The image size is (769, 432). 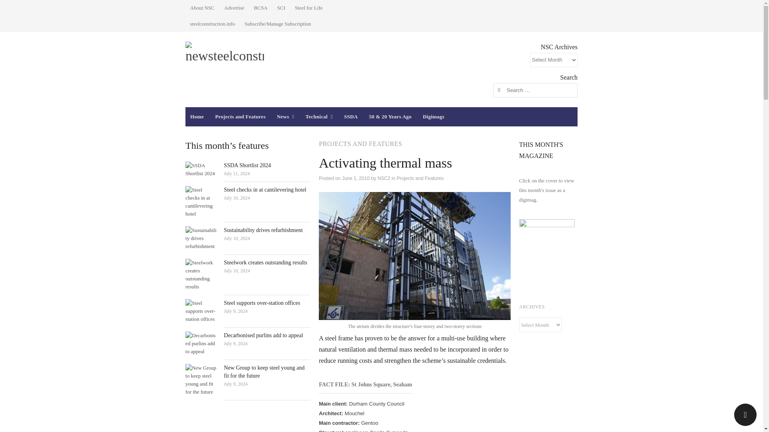 What do you see at coordinates (237, 238) in the screenshot?
I see `July 10, 2024` at bounding box center [237, 238].